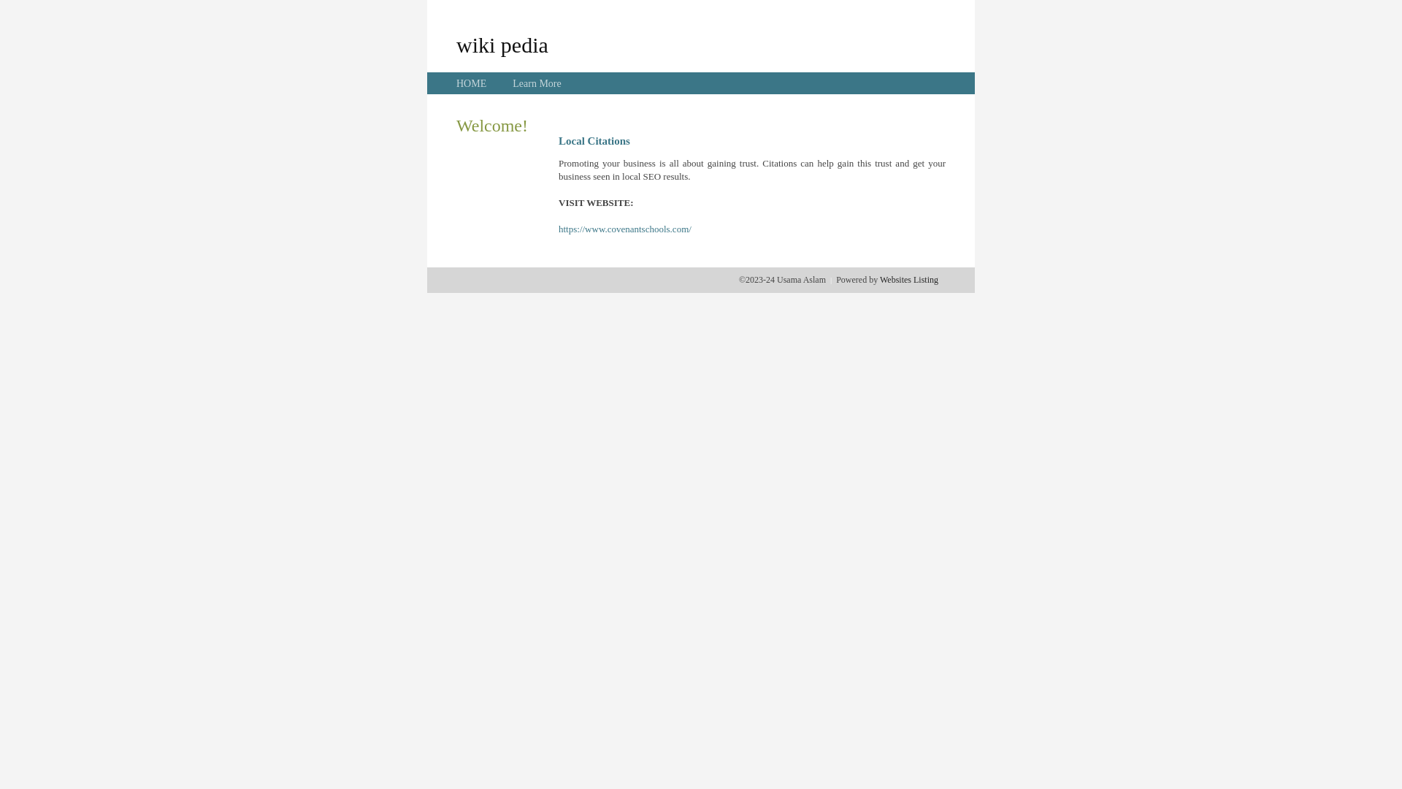 The width and height of the screenshot is (1402, 789). What do you see at coordinates (625, 229) in the screenshot?
I see `https://www.covenantschools.com/` at bounding box center [625, 229].